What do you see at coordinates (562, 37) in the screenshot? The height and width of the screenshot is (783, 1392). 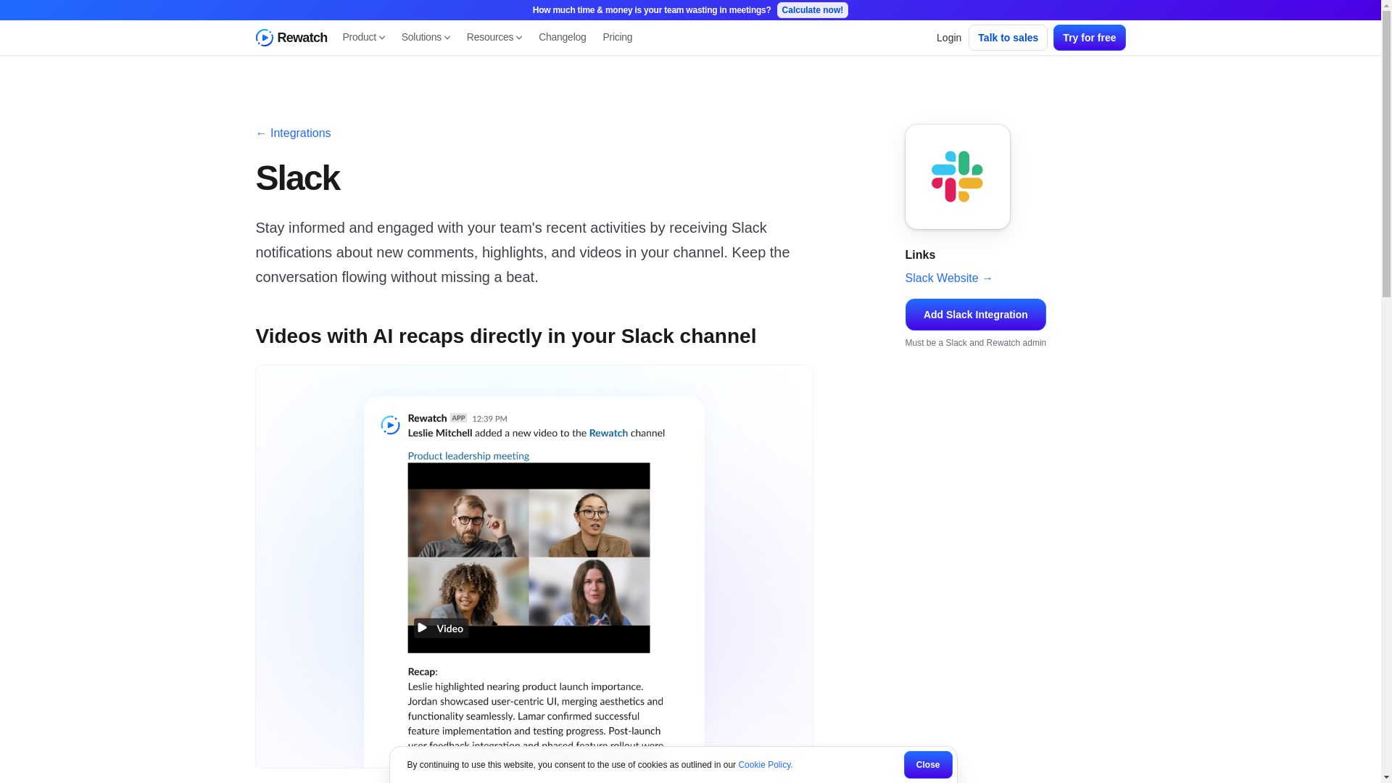 I see `Changelog` at bounding box center [562, 37].